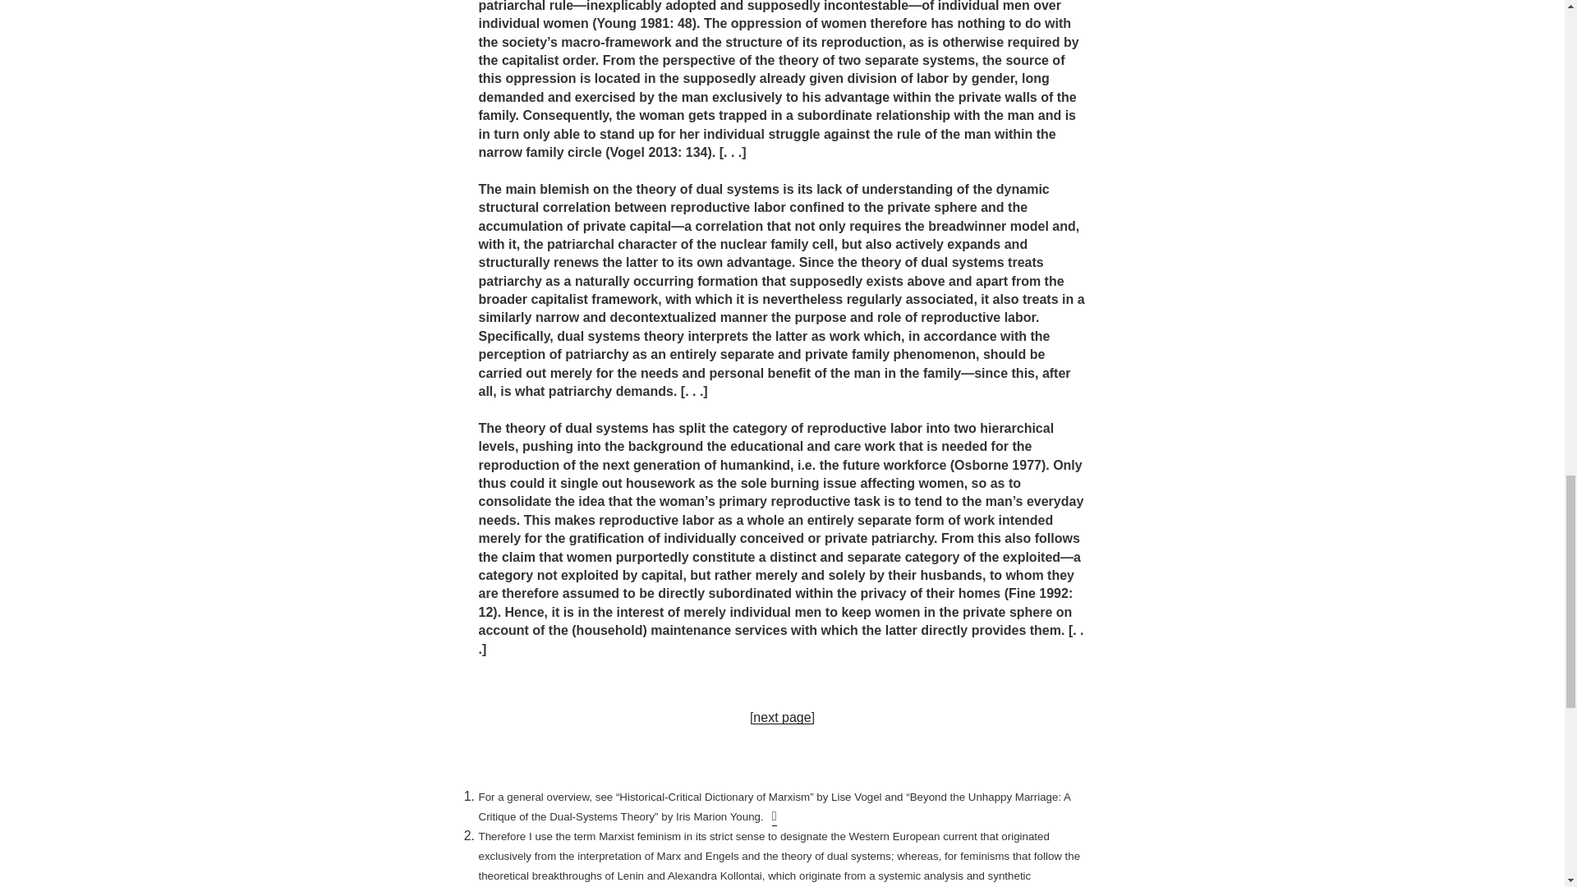 The image size is (1577, 887). I want to click on next page, so click(782, 718).